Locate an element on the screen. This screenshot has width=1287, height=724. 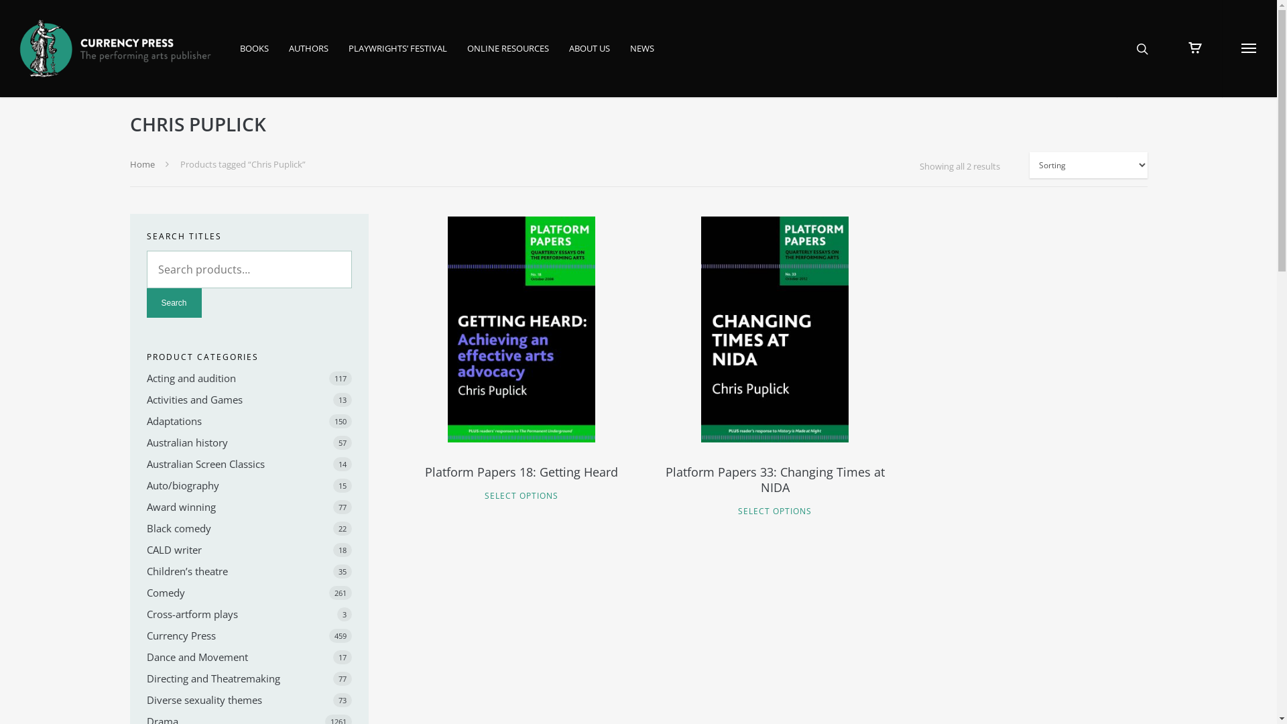
AUTHORS is located at coordinates (308, 58).